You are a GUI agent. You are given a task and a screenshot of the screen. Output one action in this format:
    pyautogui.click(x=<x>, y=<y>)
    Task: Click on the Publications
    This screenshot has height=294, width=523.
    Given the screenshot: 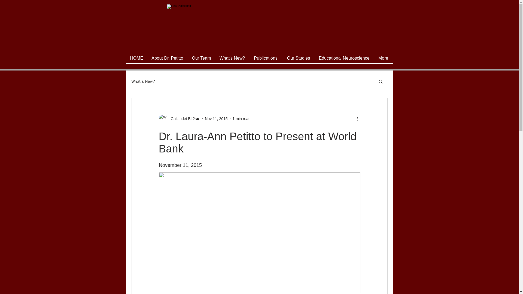 What is the action you would take?
    pyautogui.click(x=265, y=58)
    